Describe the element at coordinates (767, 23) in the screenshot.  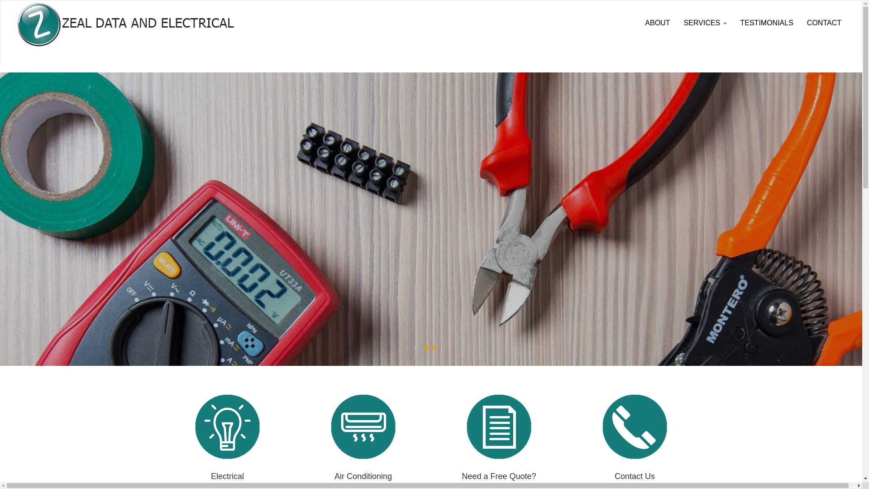
I see `TESTIMONIALS` at that location.